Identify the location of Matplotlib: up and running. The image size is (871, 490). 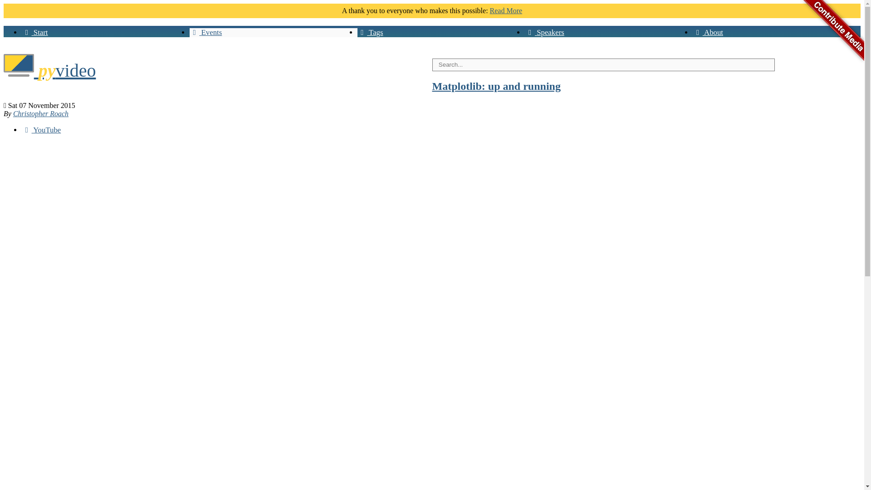
(496, 86).